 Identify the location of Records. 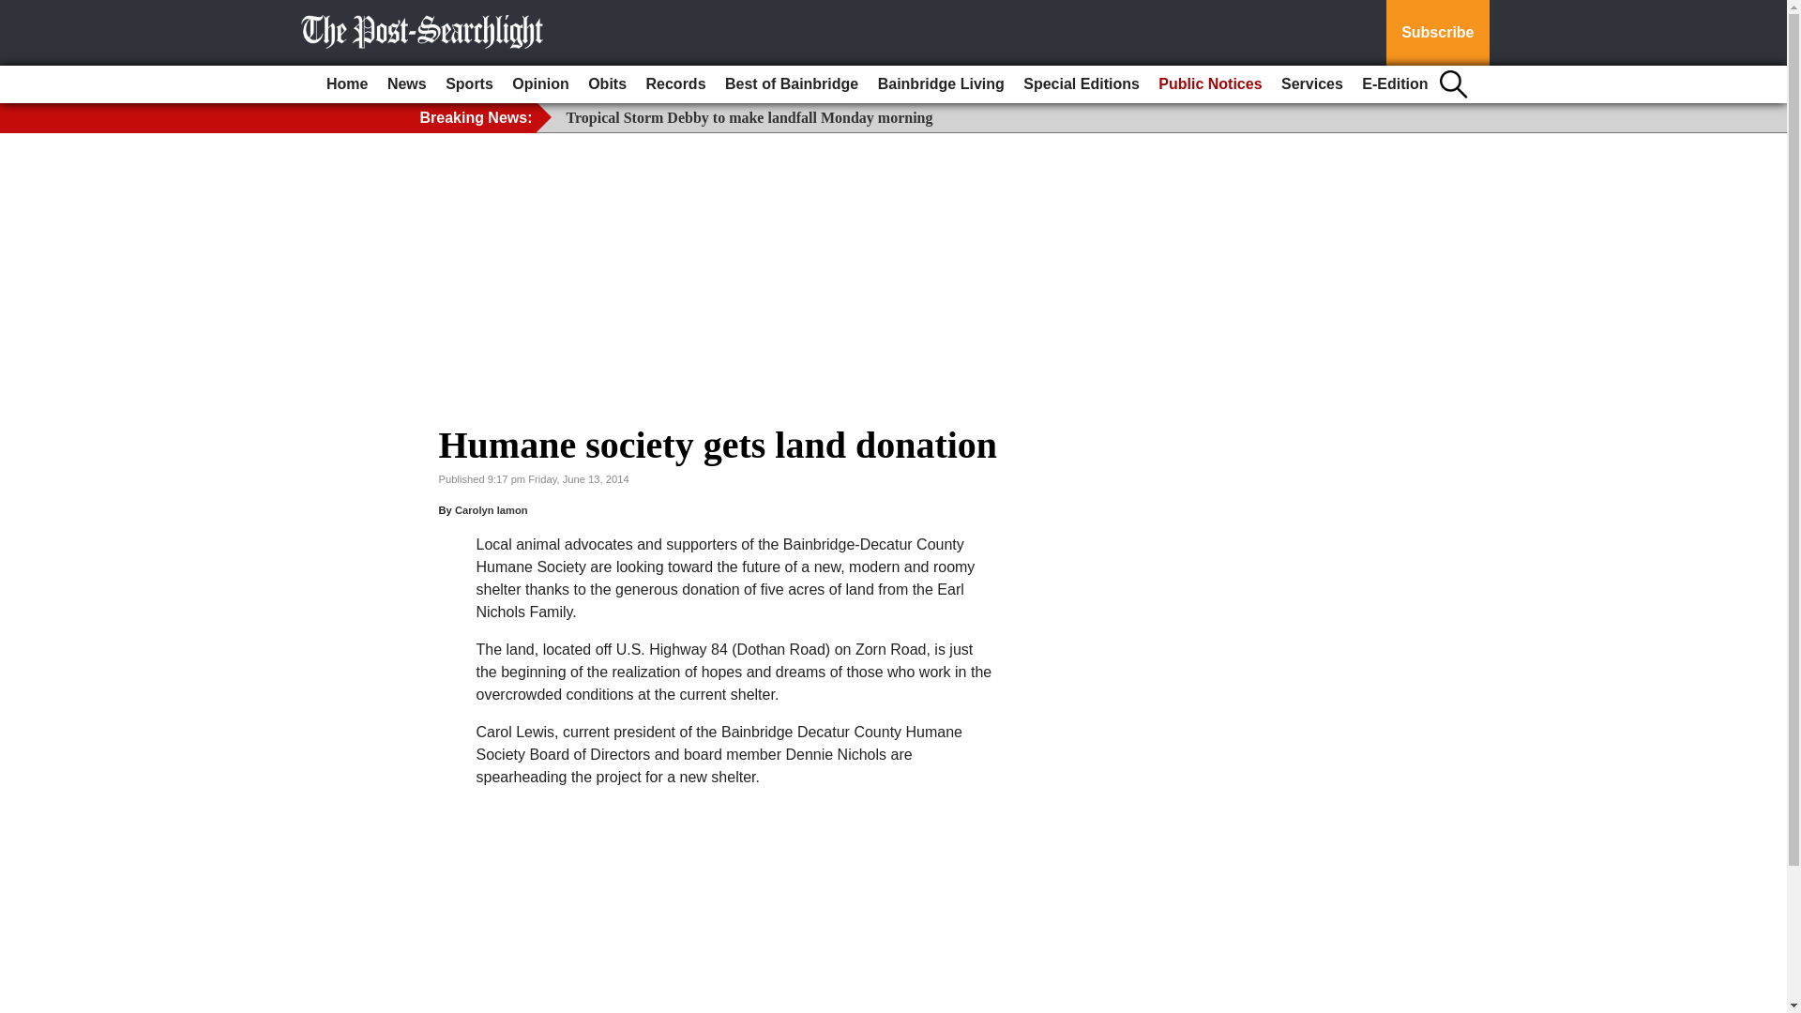
(675, 84).